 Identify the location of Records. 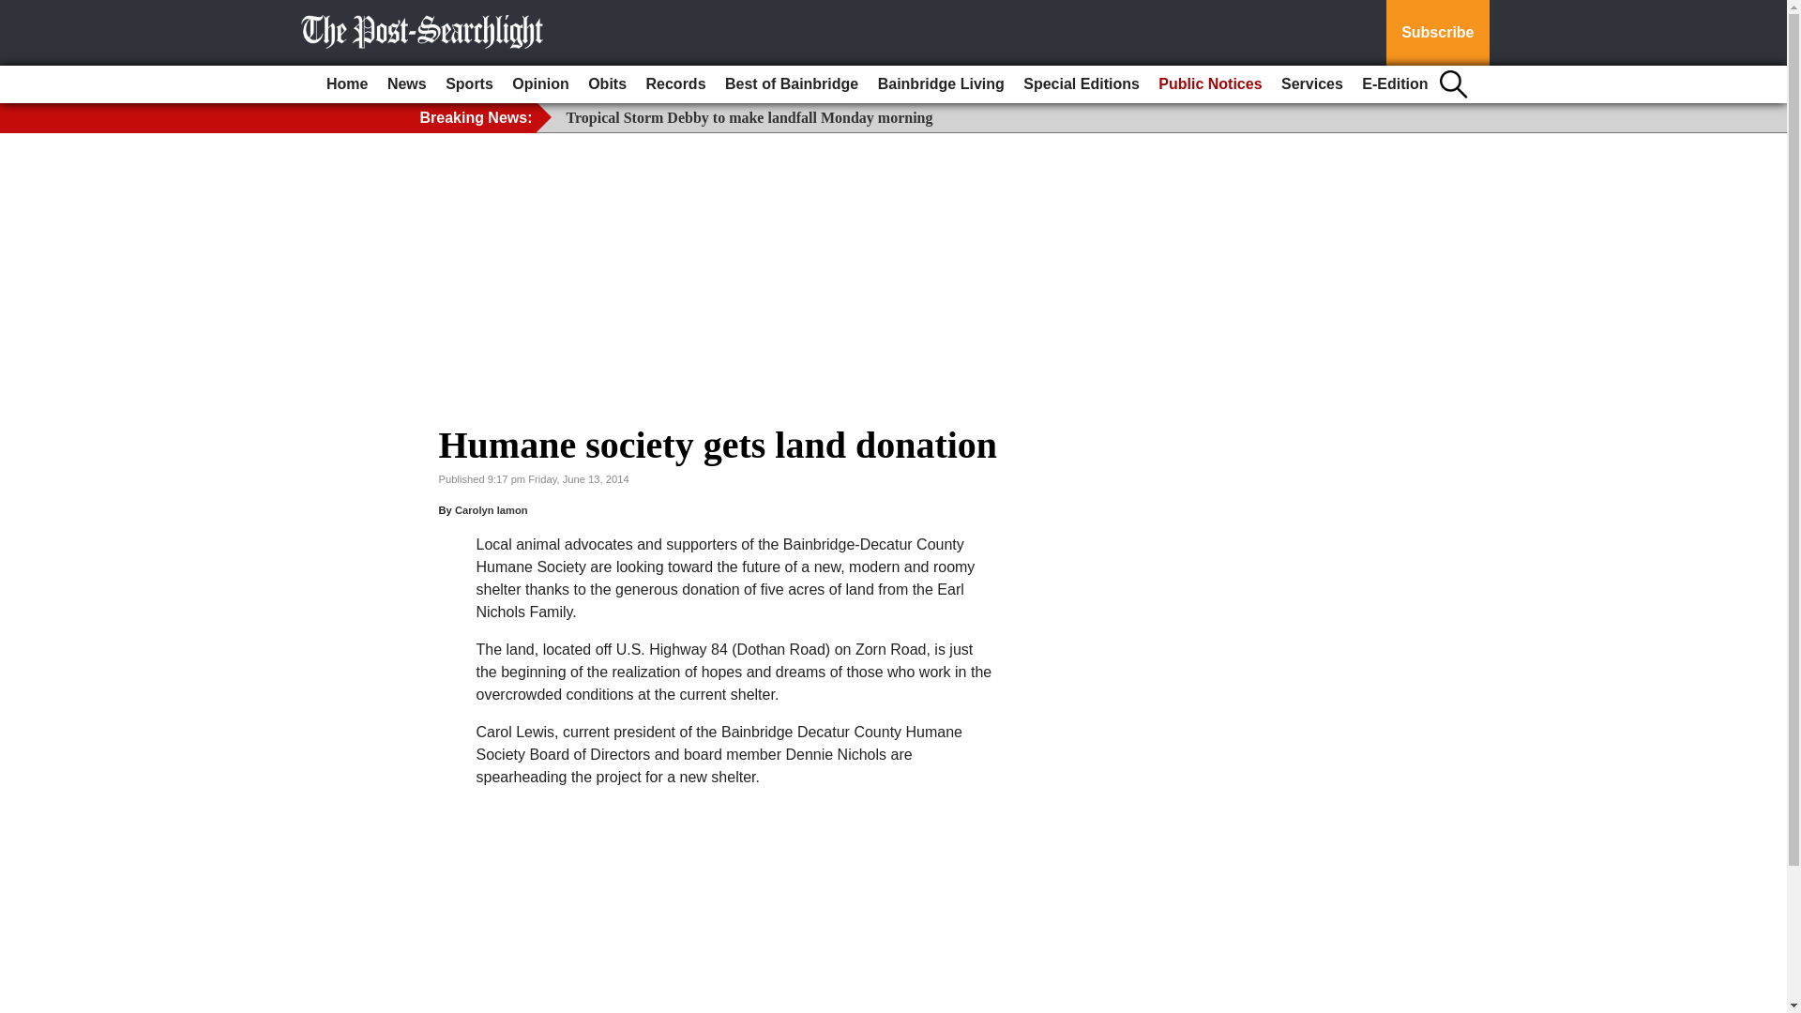
(675, 84).